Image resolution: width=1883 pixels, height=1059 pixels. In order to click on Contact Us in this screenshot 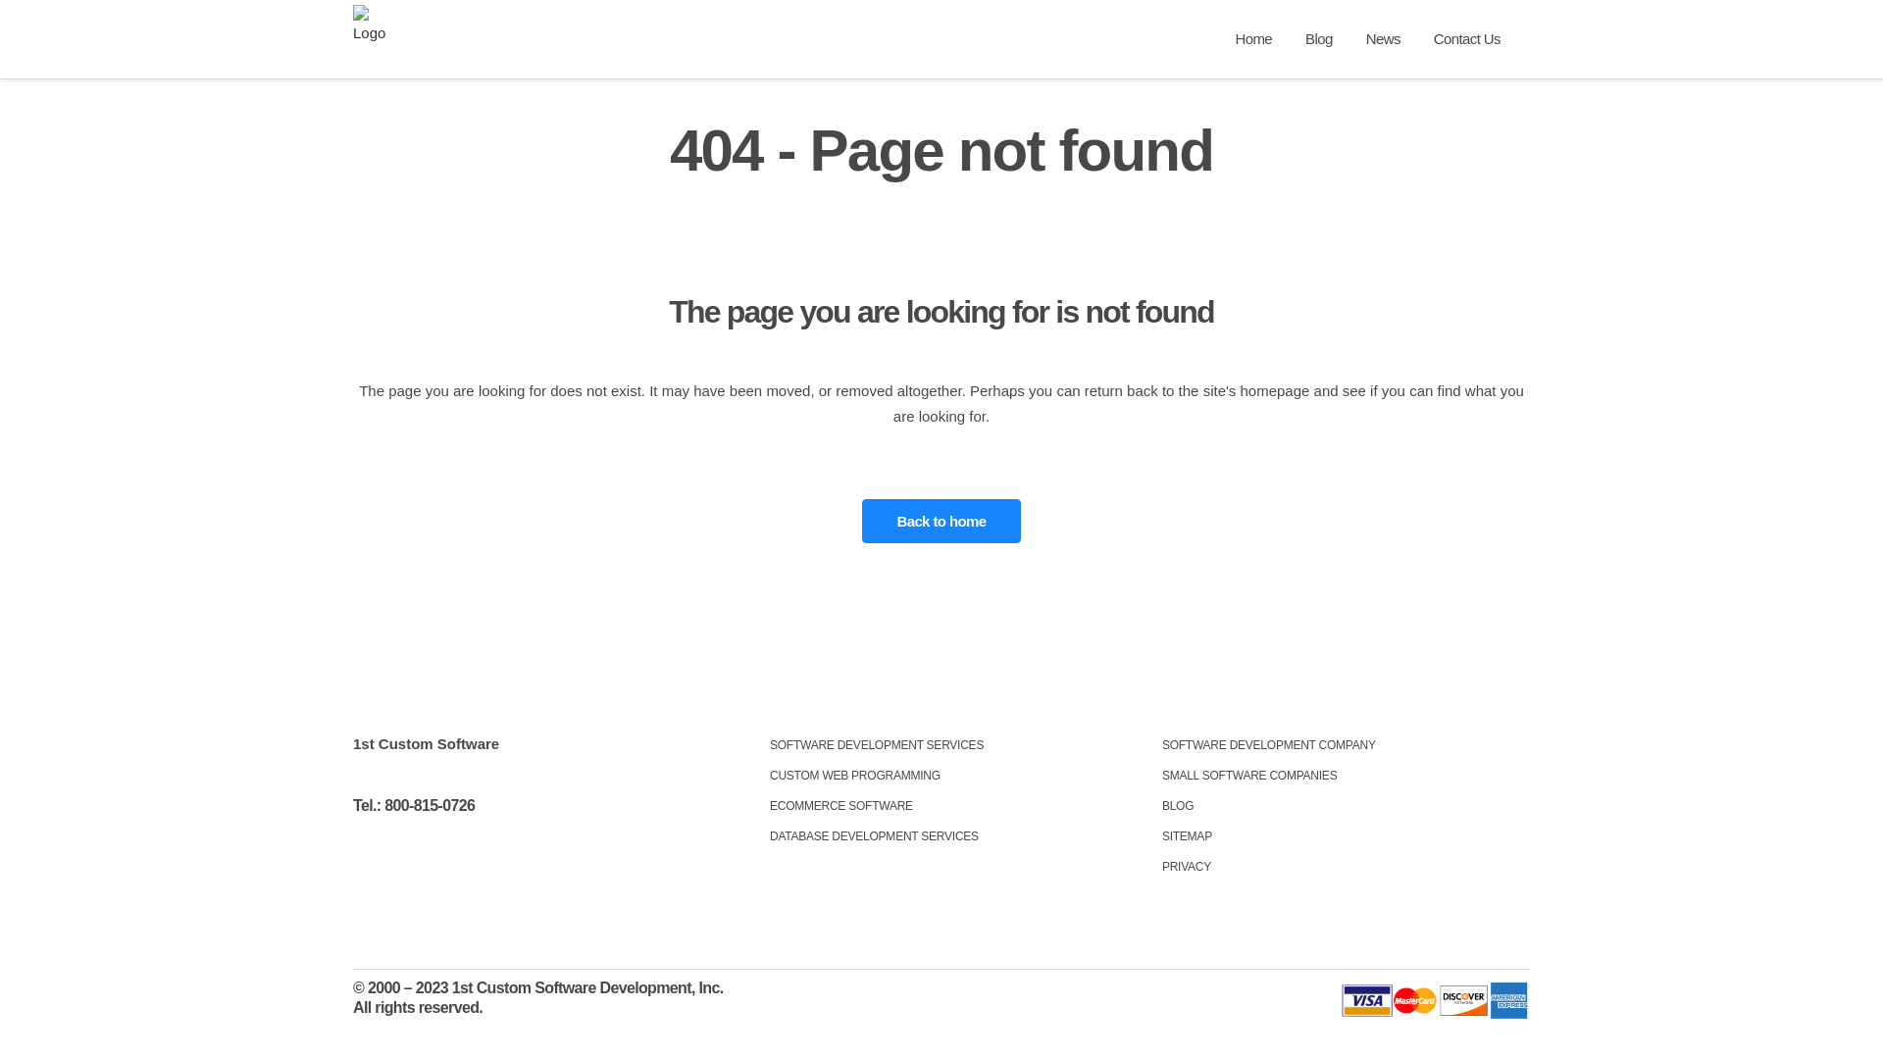, I will do `click(1467, 39)`.